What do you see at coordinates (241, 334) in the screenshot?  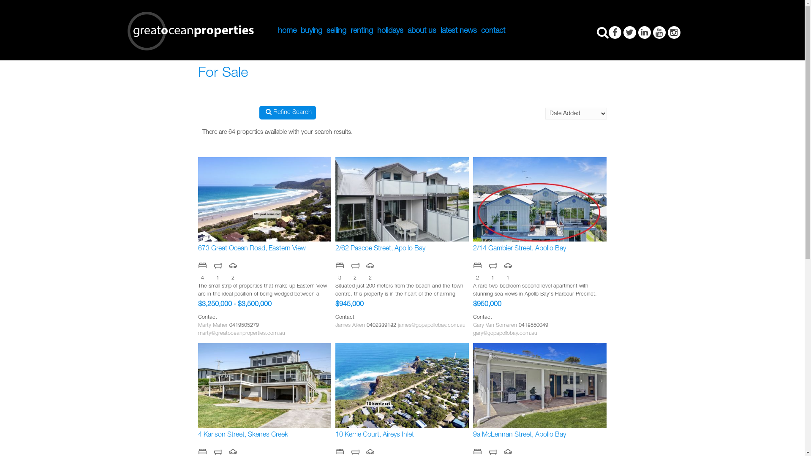 I see `marty@greatoceanproperties.com.au` at bounding box center [241, 334].